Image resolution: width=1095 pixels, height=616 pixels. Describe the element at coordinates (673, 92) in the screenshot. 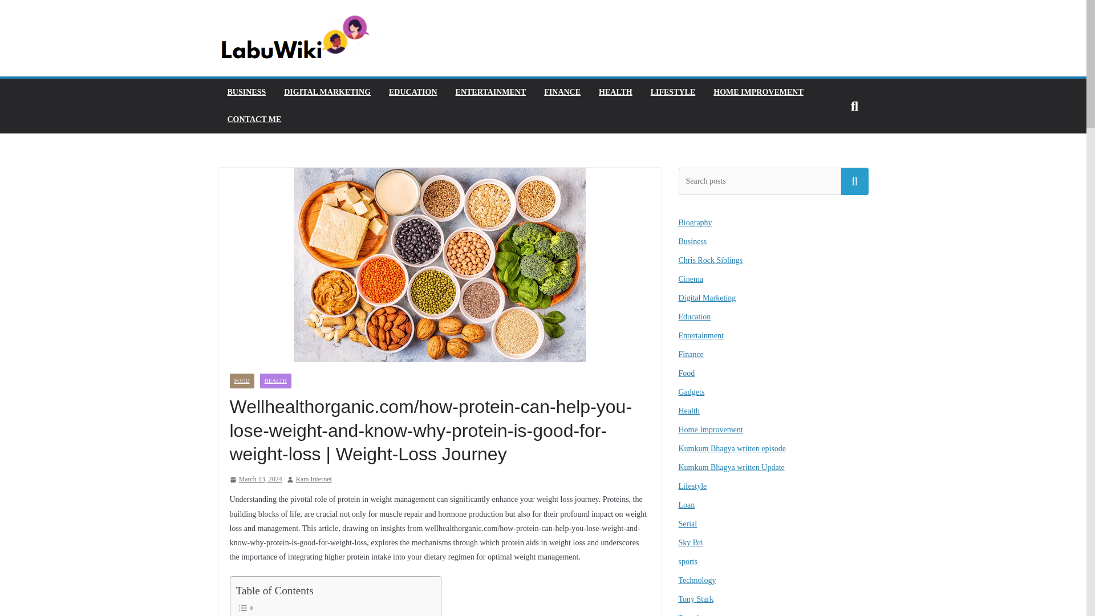

I see `LIFESTYLE` at that location.